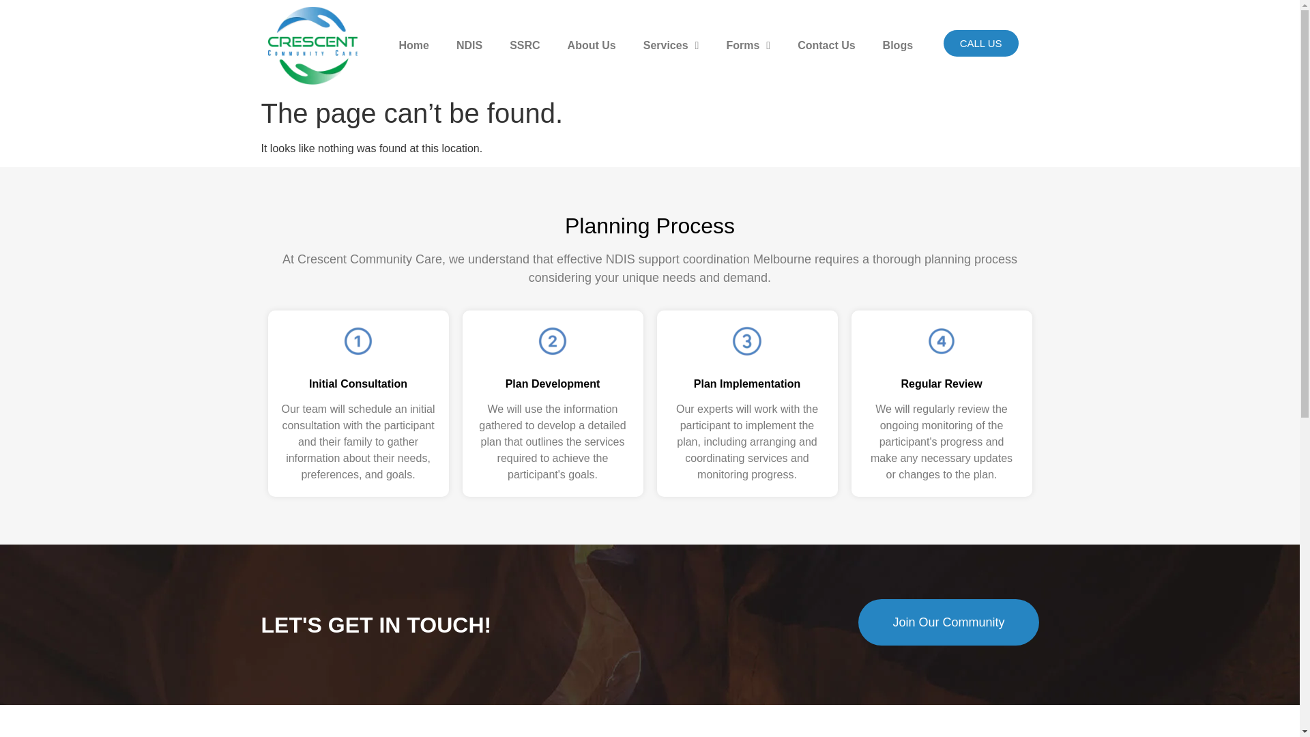  I want to click on 1, so click(358, 341).